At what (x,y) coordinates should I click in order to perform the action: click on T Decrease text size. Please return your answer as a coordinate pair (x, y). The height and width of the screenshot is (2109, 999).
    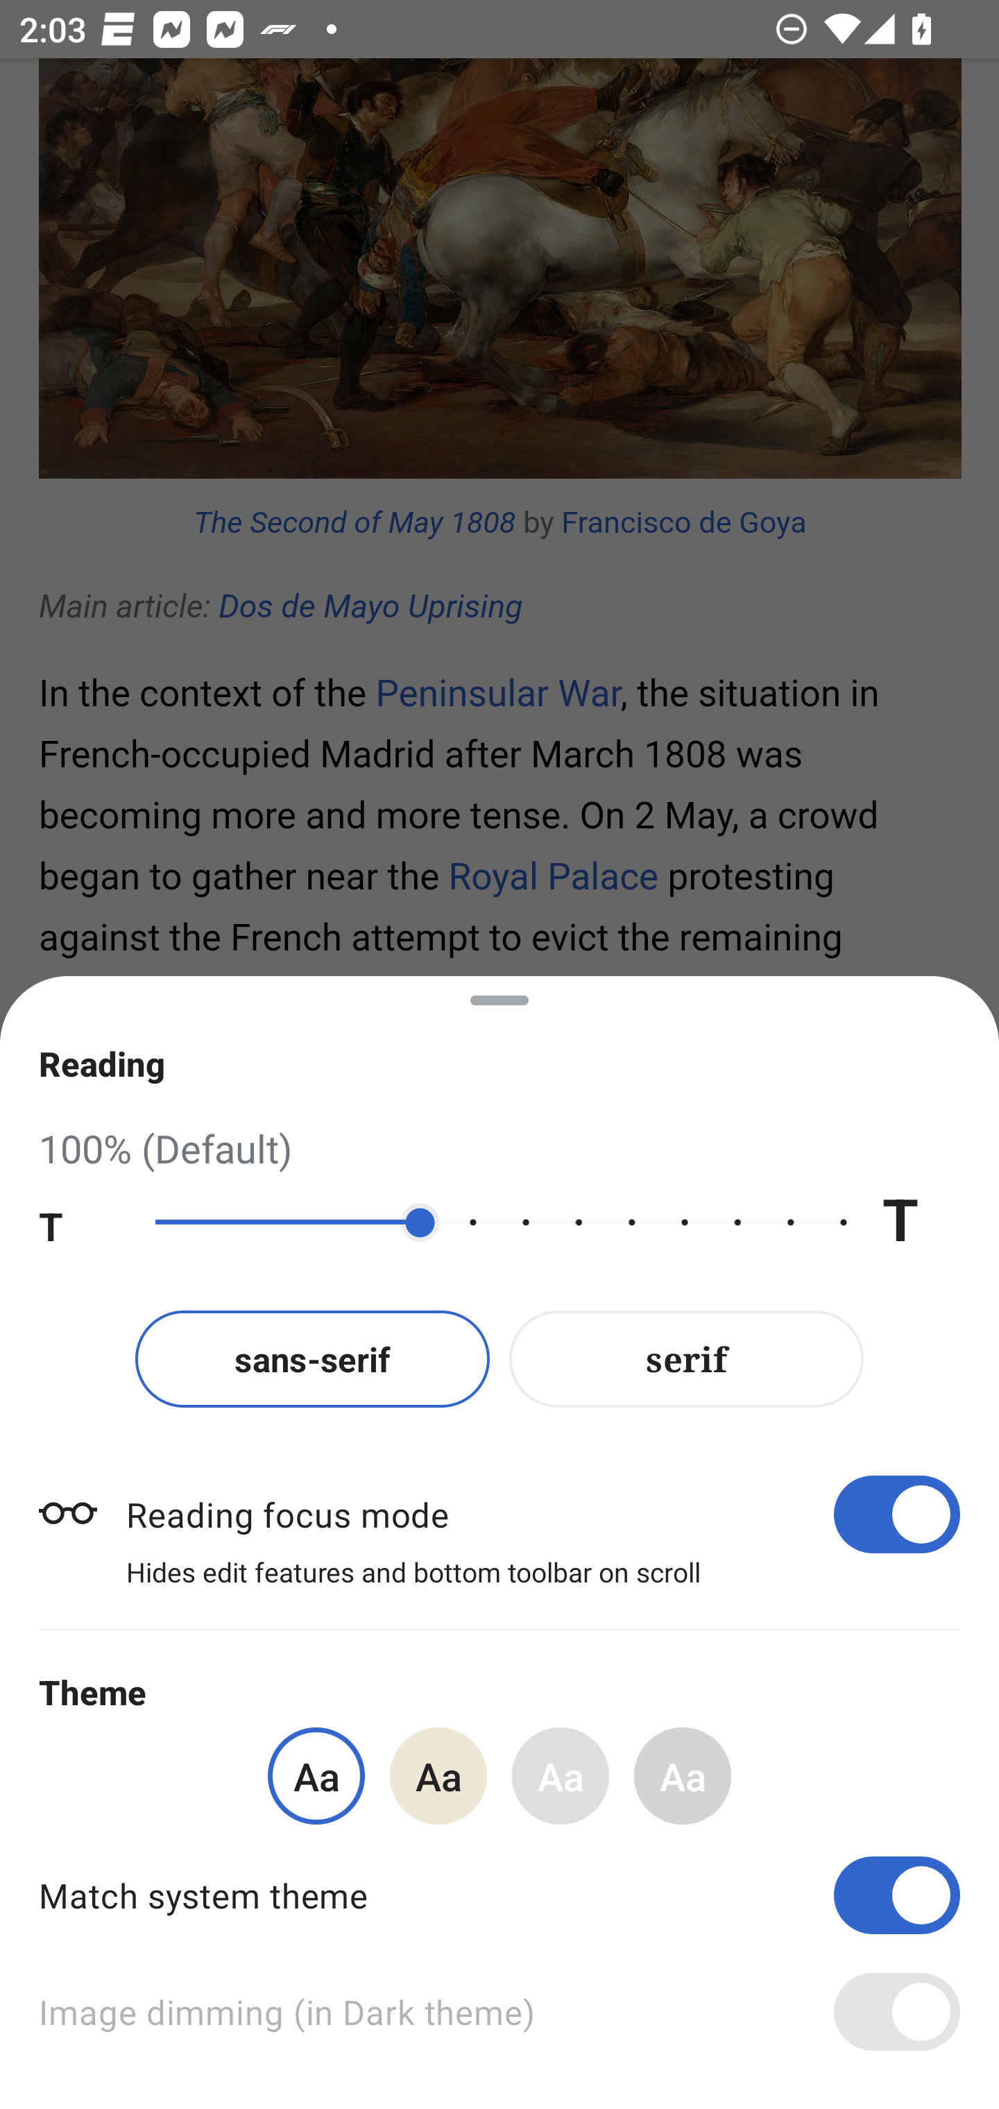
    Looking at the image, I should click on (78, 1222).